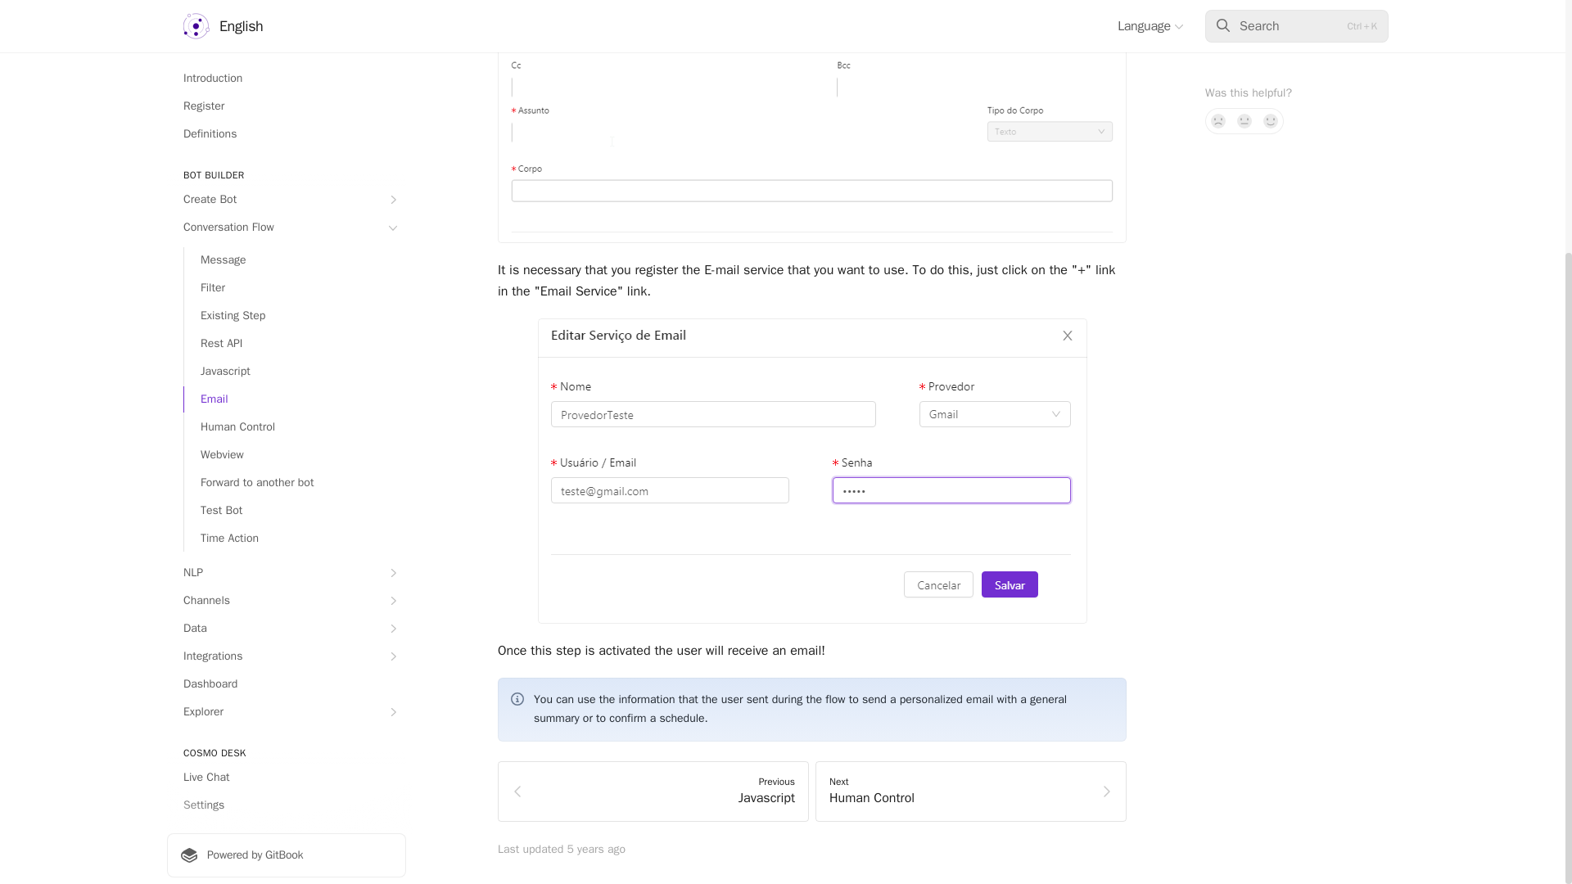  I want to click on Channels, so click(286, 247).